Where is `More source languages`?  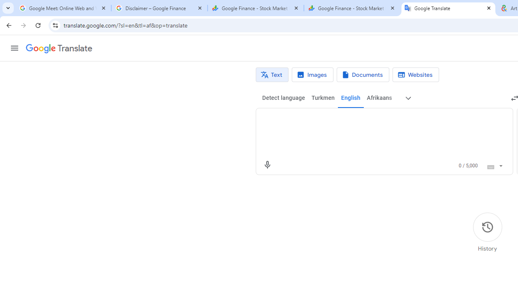
More source languages is located at coordinates (408, 98).